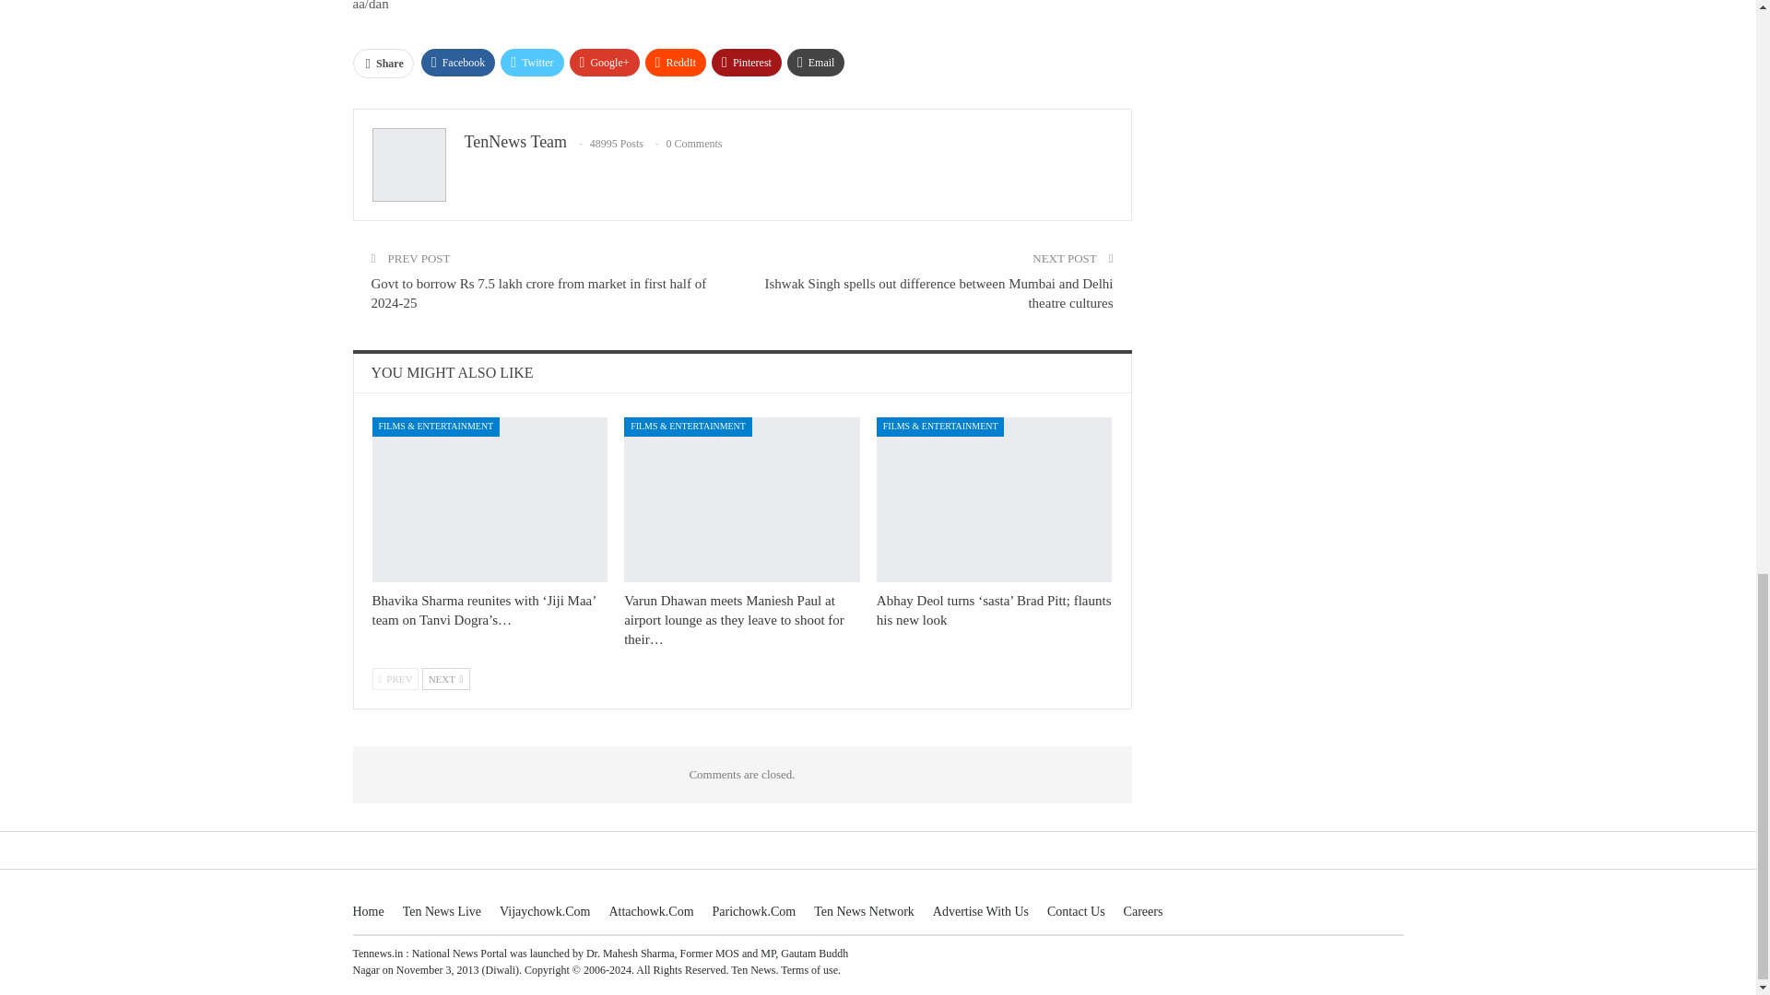 The height and width of the screenshot is (995, 1770). Describe the element at coordinates (446, 678) in the screenshot. I see `Next` at that location.